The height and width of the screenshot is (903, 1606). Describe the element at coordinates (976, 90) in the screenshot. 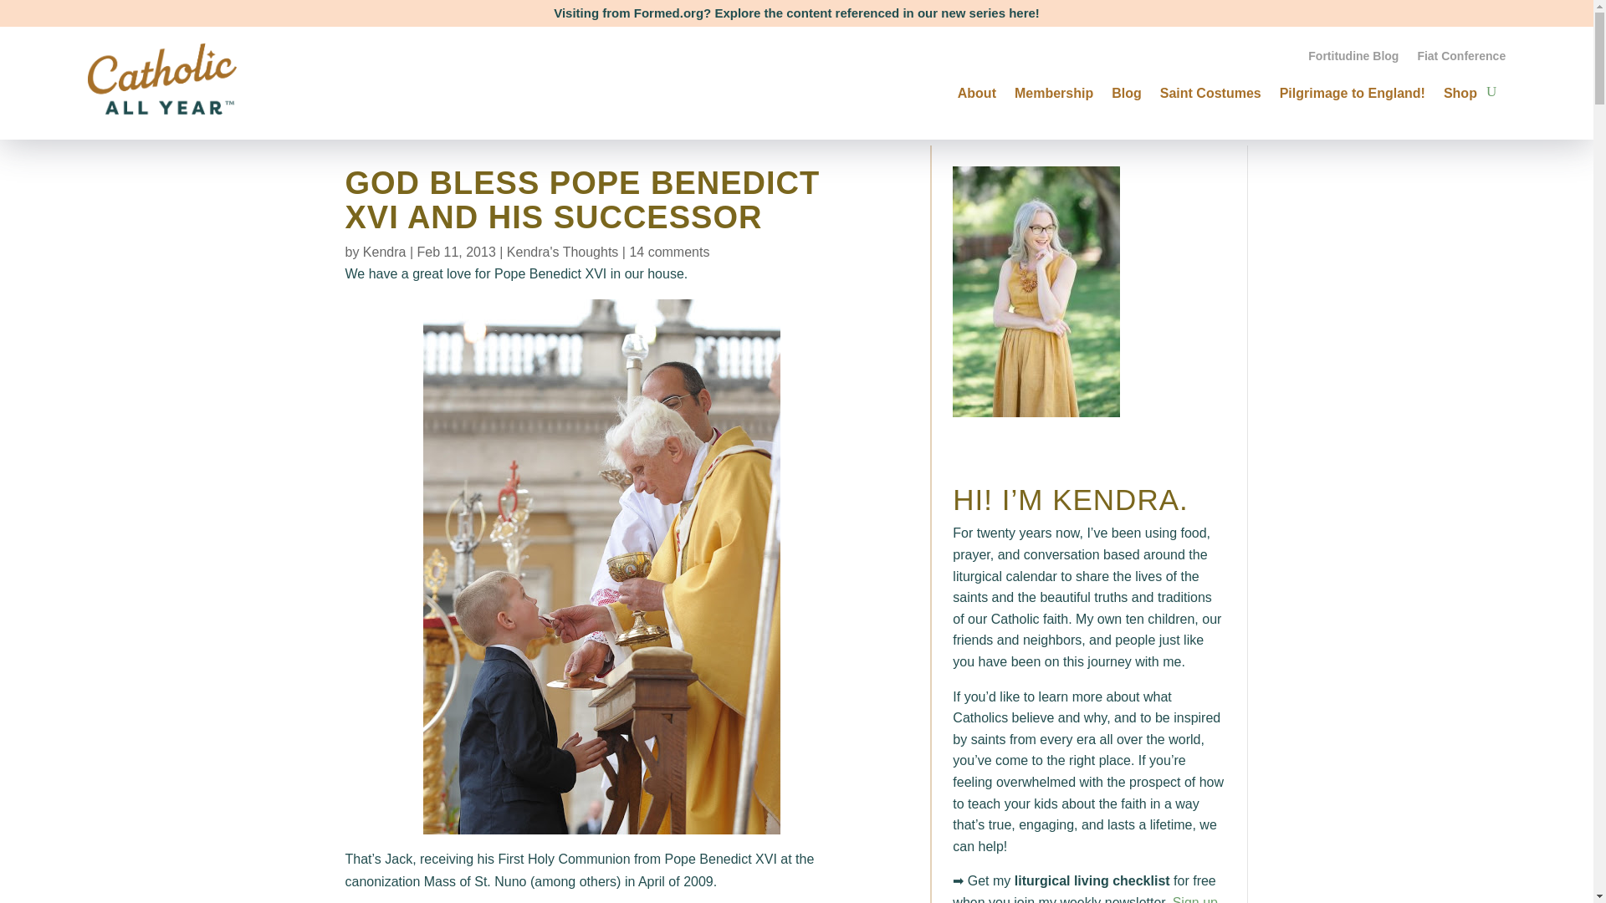

I see `About` at that location.